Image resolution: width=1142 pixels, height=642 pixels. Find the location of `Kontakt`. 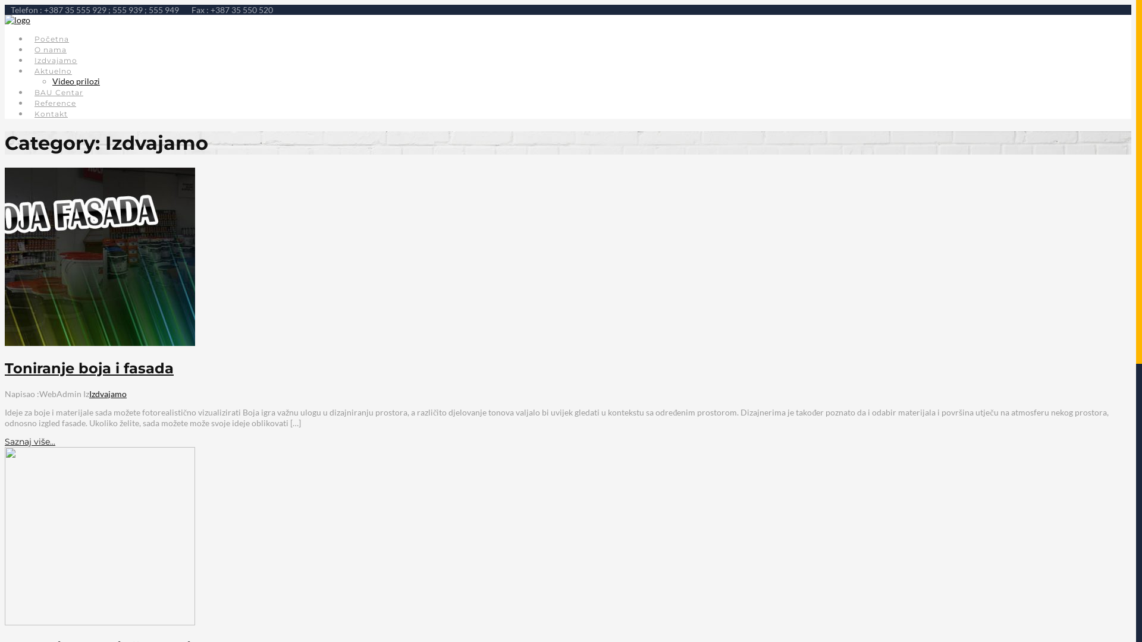

Kontakt is located at coordinates (51, 114).